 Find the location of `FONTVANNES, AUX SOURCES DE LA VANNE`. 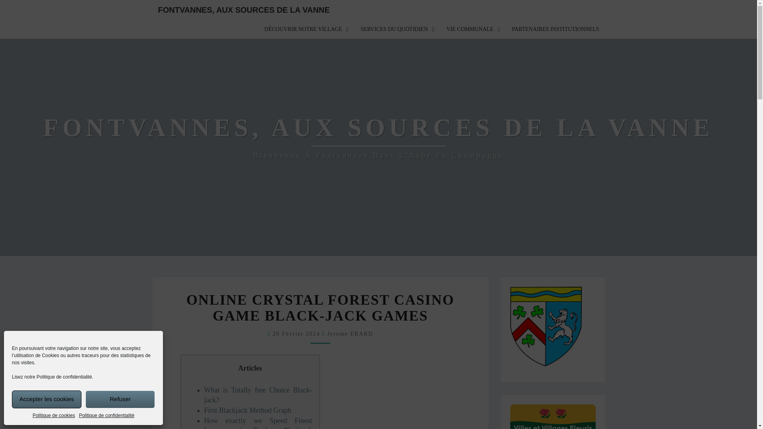

FONTVANNES, AUX SOURCES DE LA VANNE is located at coordinates (244, 10).